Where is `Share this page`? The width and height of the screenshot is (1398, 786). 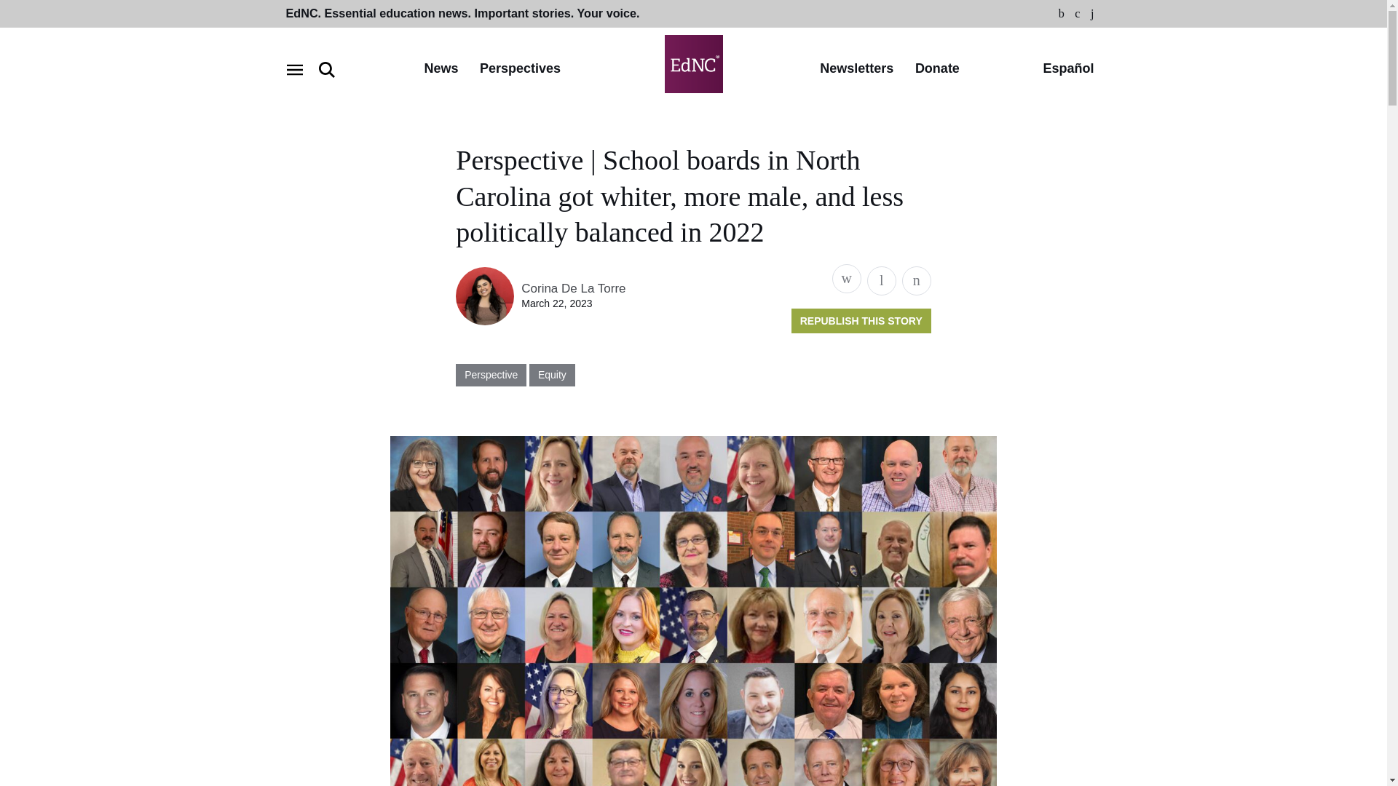 Share this page is located at coordinates (846, 278).